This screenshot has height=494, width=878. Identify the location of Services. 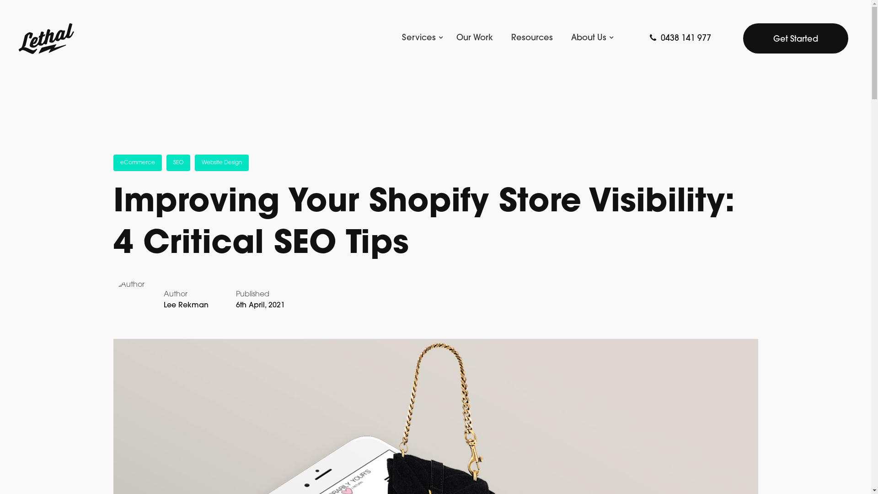
(424, 38).